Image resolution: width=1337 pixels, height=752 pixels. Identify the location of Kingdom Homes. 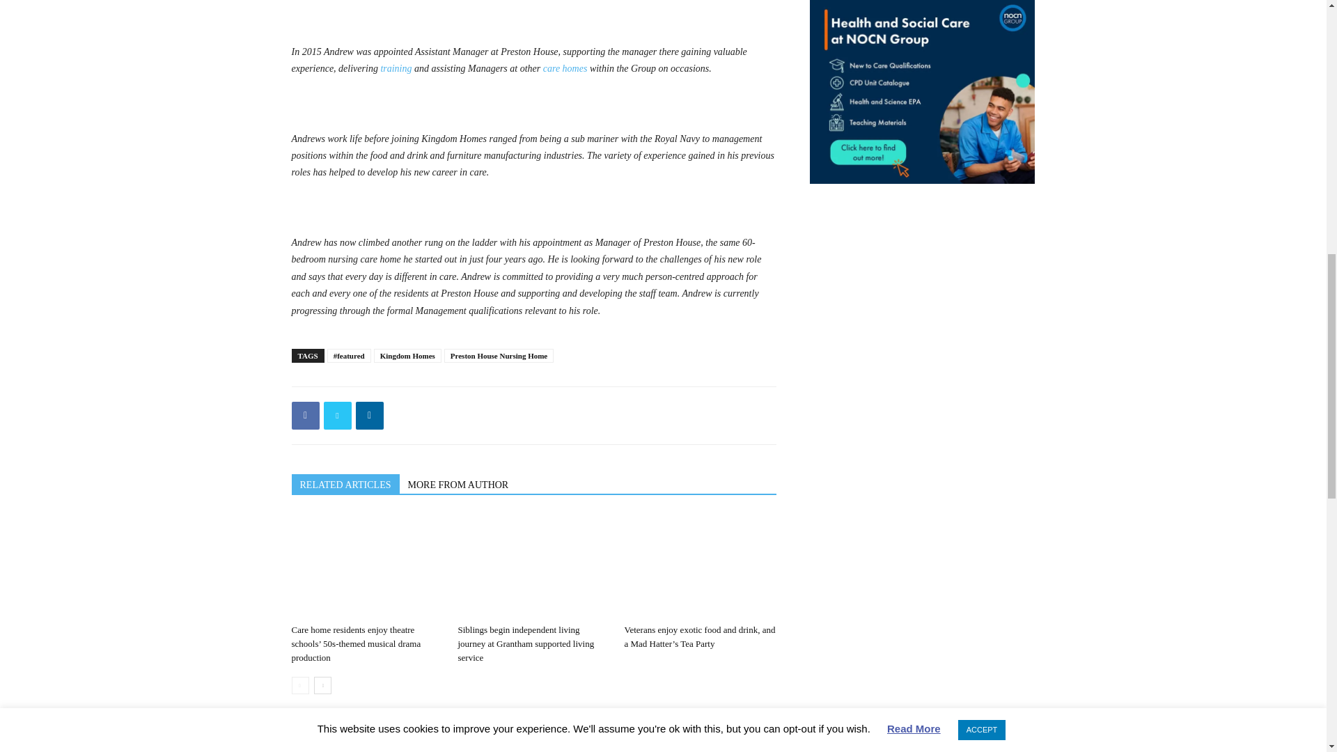
(407, 355).